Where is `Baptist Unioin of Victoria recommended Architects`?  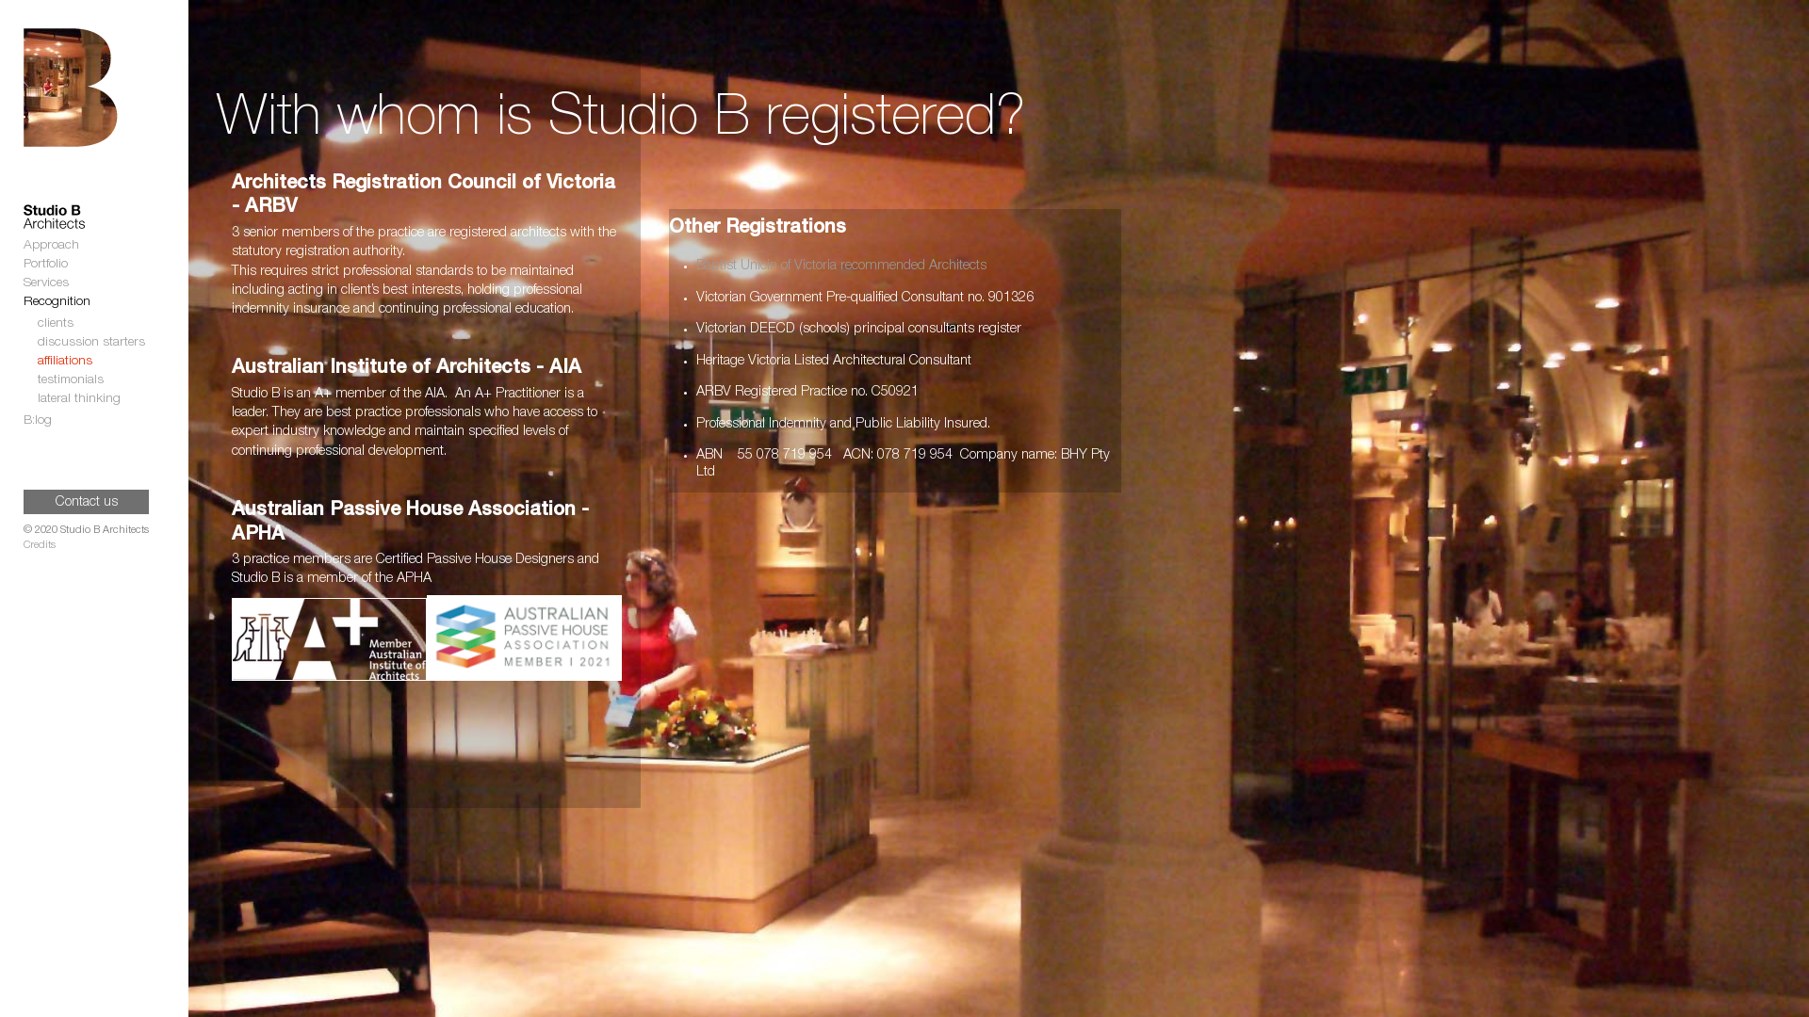
Baptist Unioin of Victoria recommended Architects is located at coordinates (841, 266).